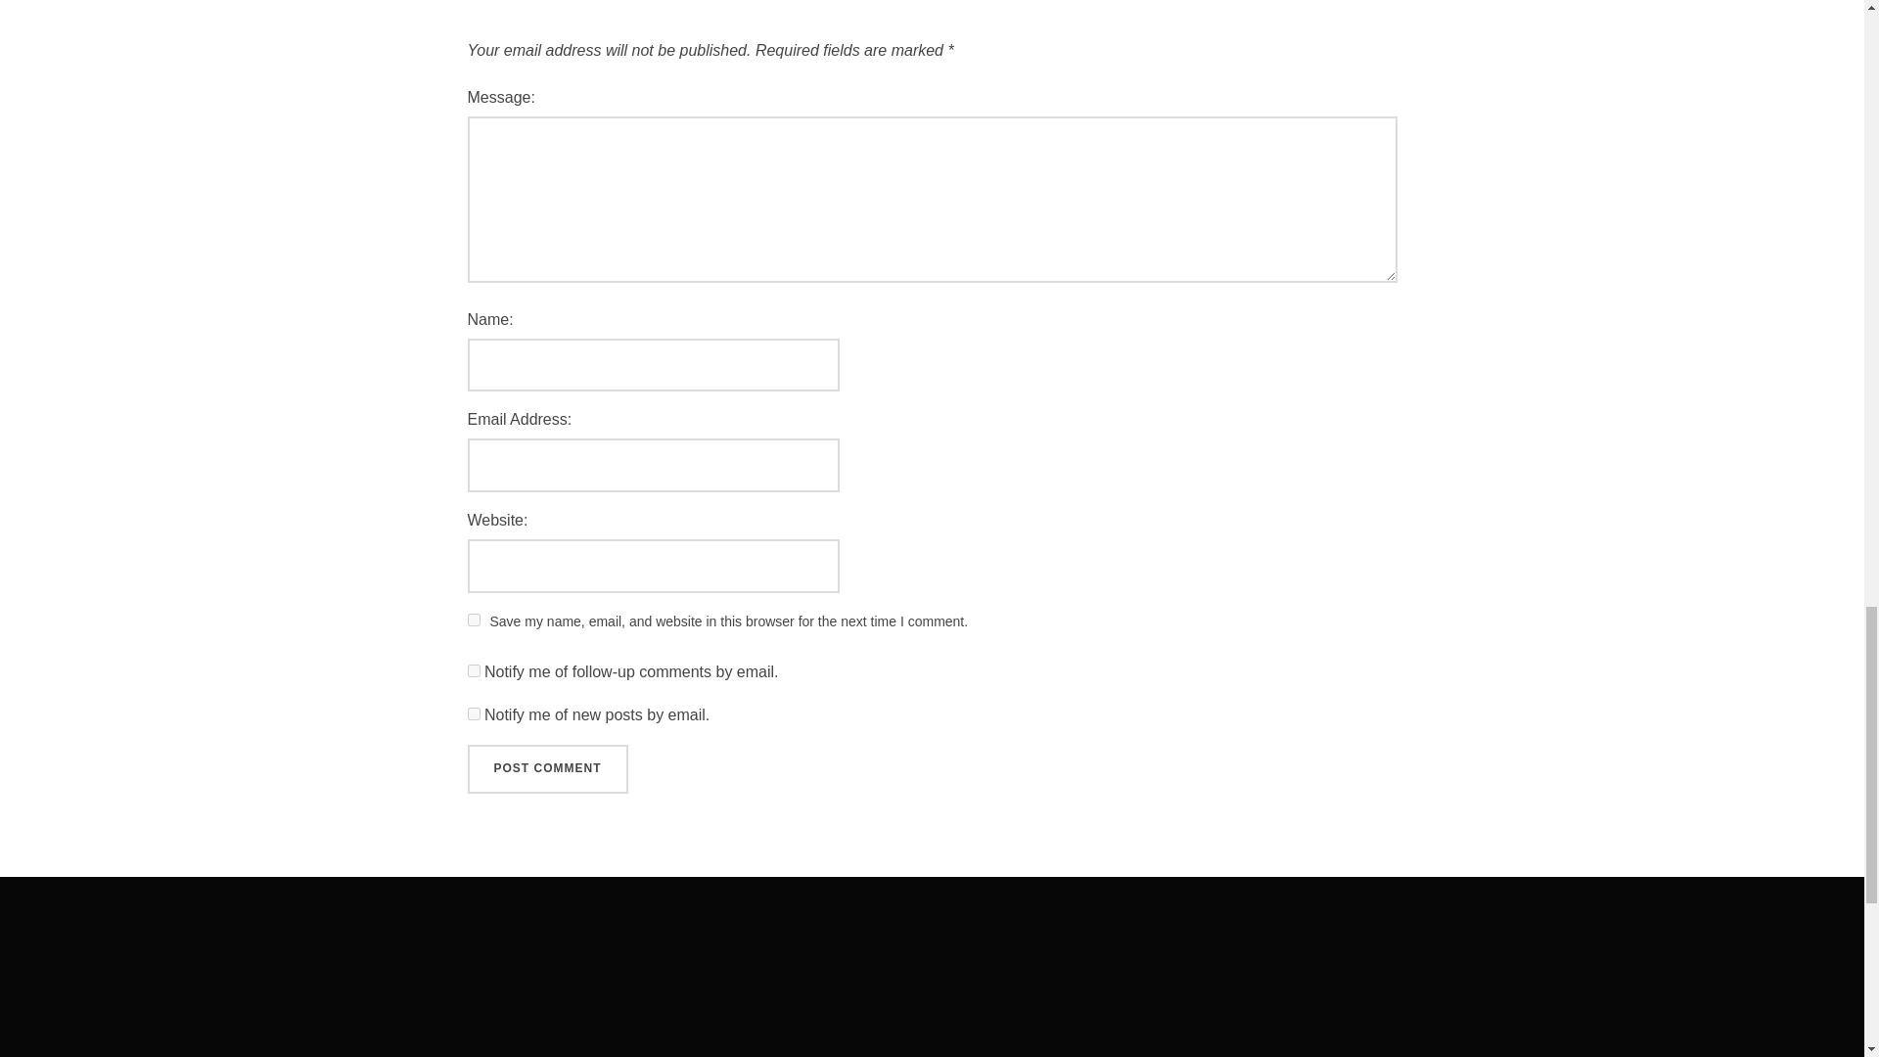 The image size is (1879, 1057). Describe the element at coordinates (474, 671) in the screenshot. I see `subscribe` at that location.